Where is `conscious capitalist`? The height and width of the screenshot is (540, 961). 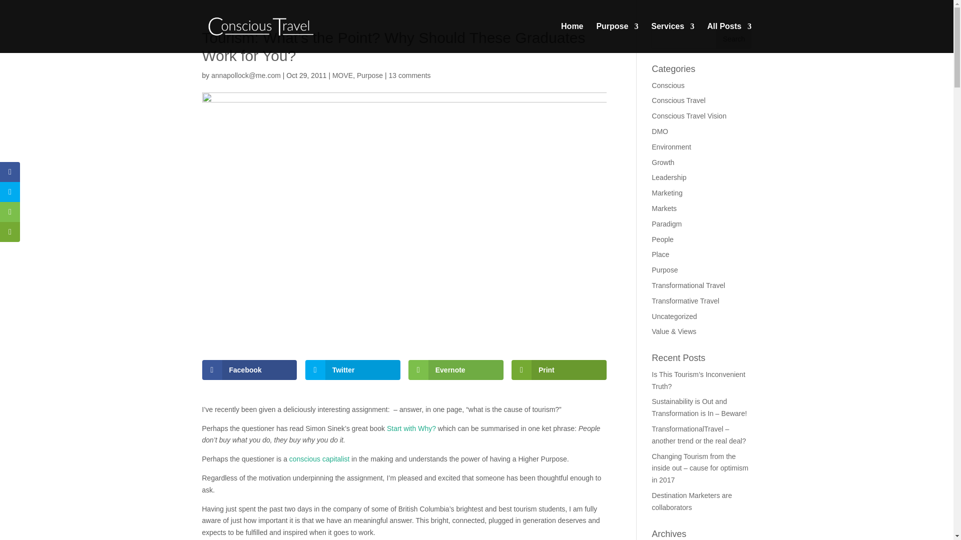
conscious capitalist is located at coordinates (319, 459).